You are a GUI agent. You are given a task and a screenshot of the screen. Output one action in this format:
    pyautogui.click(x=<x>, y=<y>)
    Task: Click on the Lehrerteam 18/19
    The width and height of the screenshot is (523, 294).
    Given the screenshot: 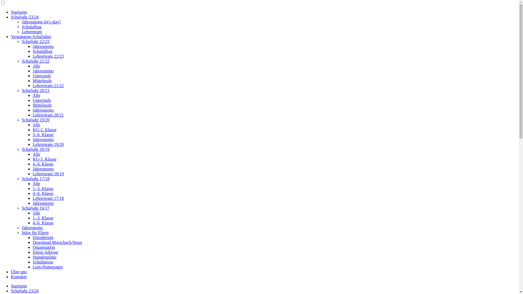 What is the action you would take?
    pyautogui.click(x=48, y=174)
    